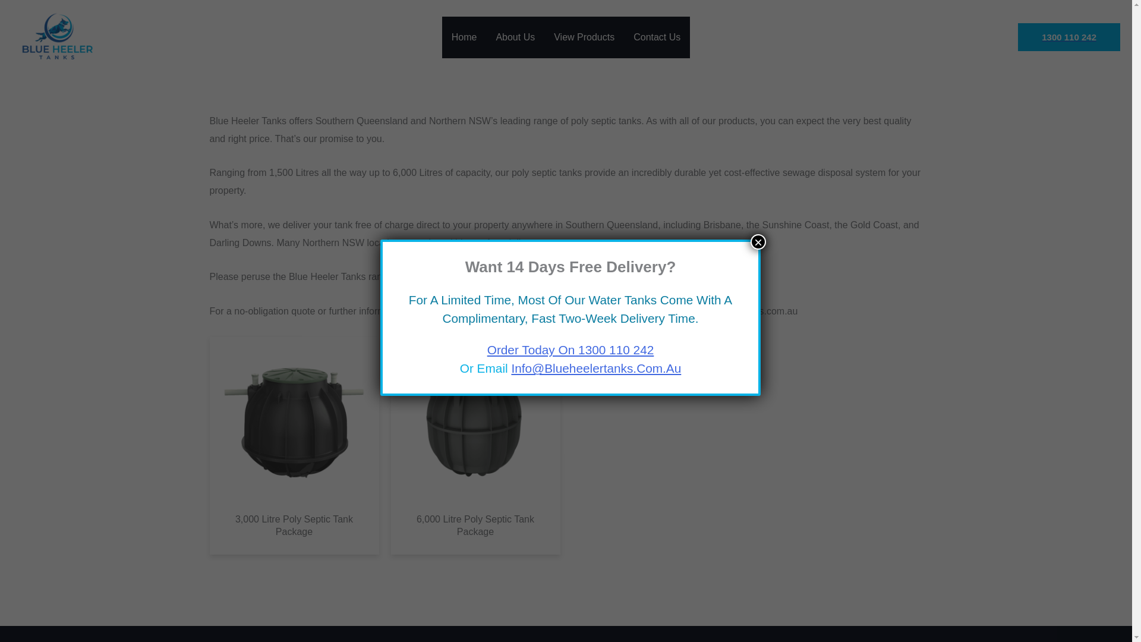 This screenshot has width=1141, height=642. Describe the element at coordinates (657, 37) in the screenshot. I see `Contact Us` at that location.